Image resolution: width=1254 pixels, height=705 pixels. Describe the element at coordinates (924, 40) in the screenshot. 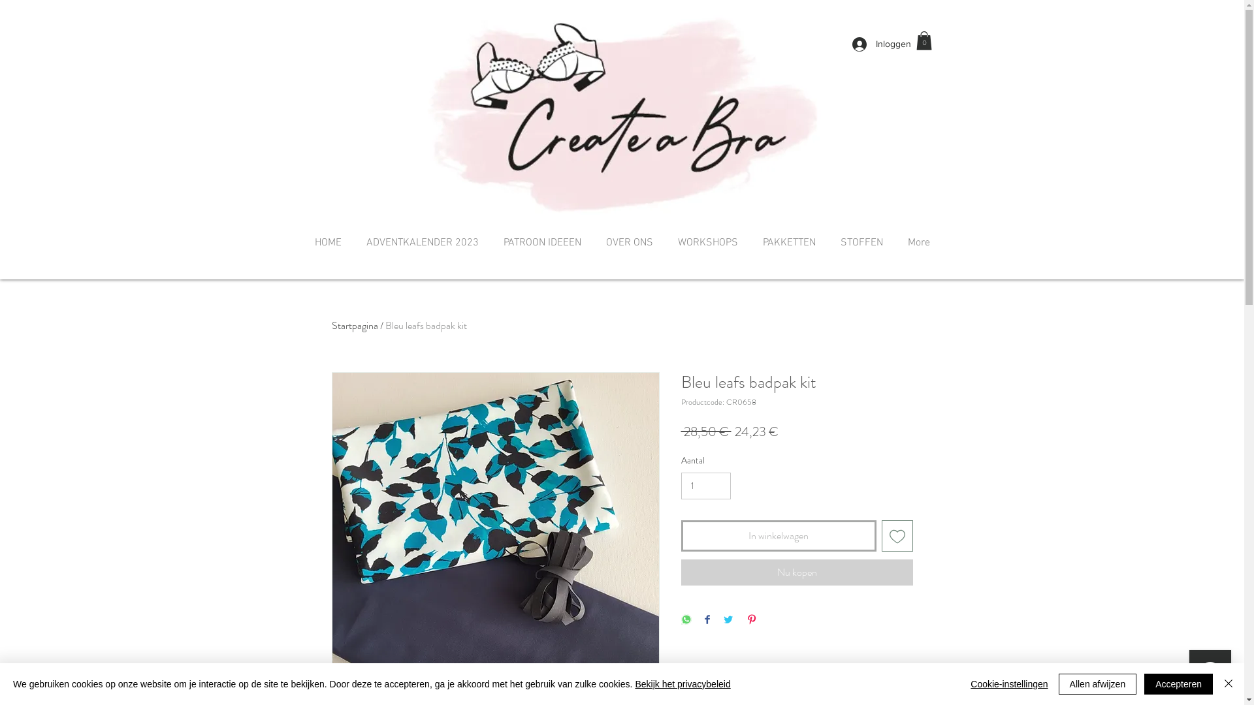

I see `0` at that location.